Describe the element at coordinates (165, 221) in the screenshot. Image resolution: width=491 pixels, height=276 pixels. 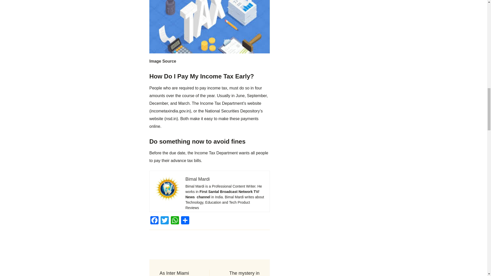
I see `Twitter` at that location.